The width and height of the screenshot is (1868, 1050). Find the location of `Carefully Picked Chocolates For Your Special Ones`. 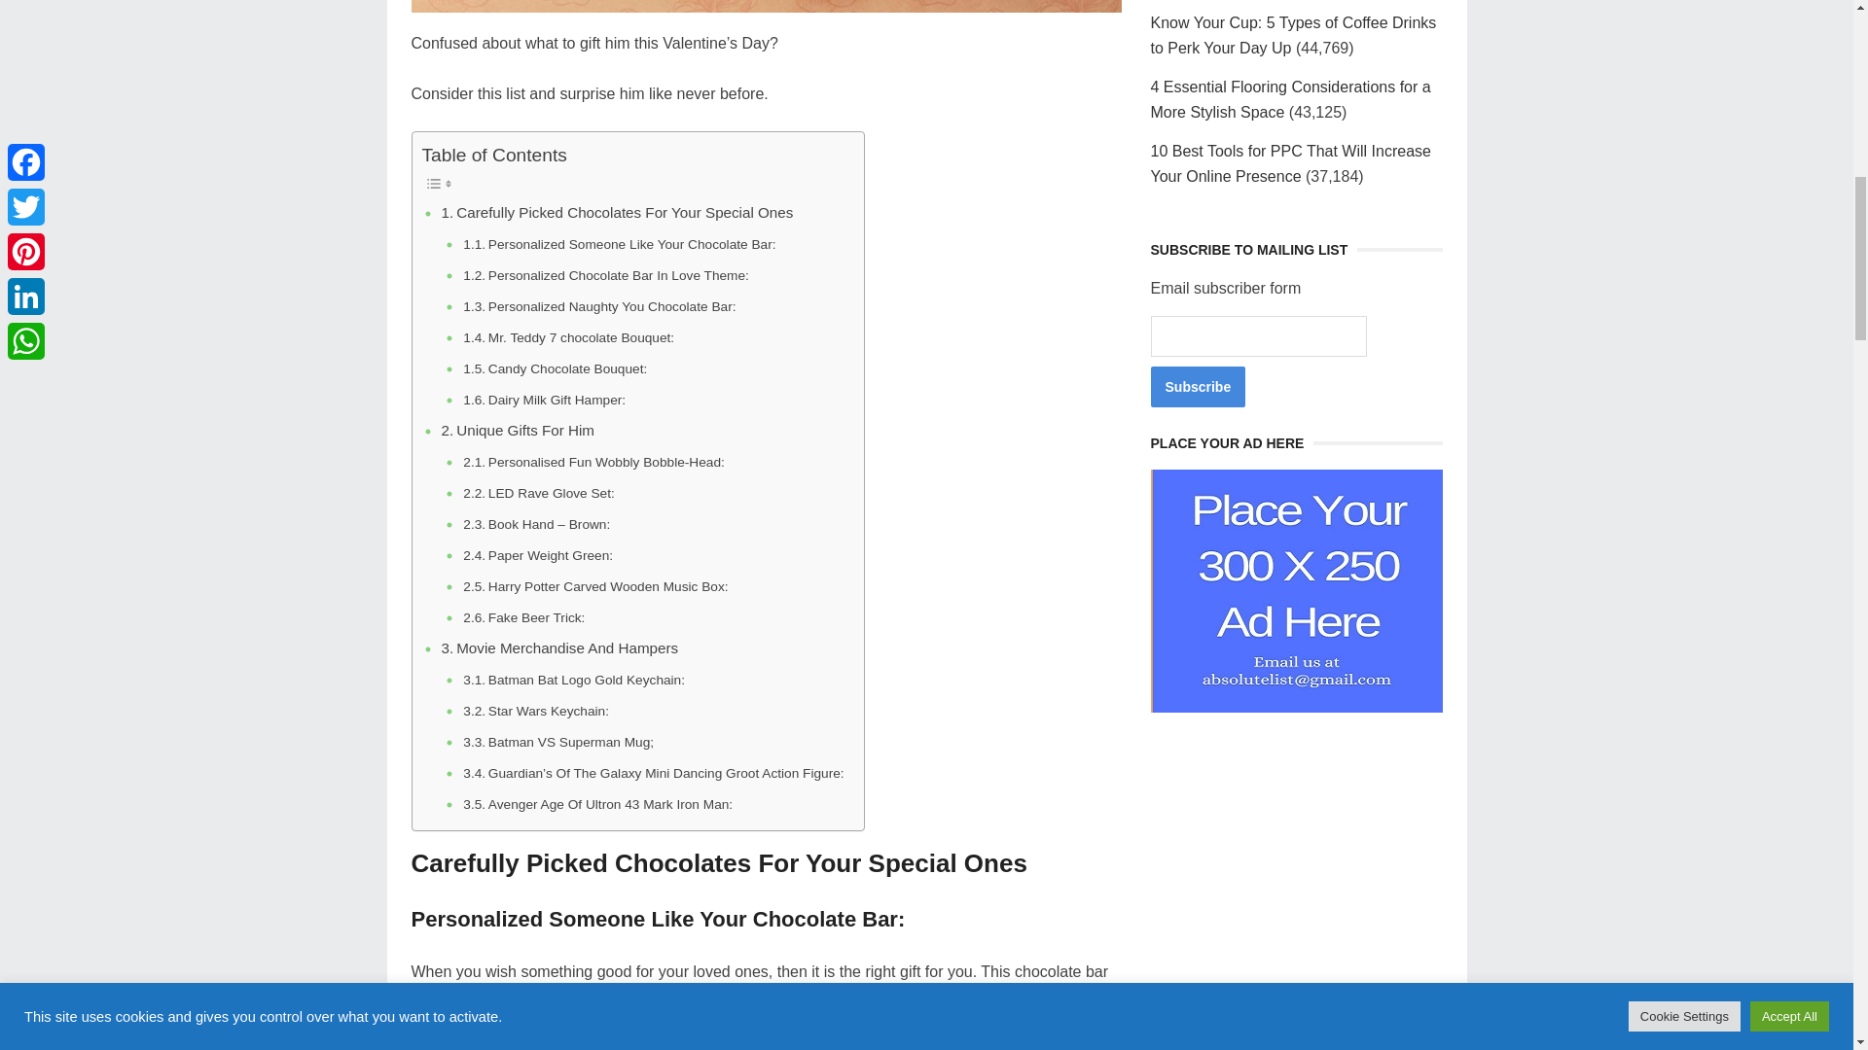

Carefully Picked Chocolates For Your Special Ones is located at coordinates (617, 213).